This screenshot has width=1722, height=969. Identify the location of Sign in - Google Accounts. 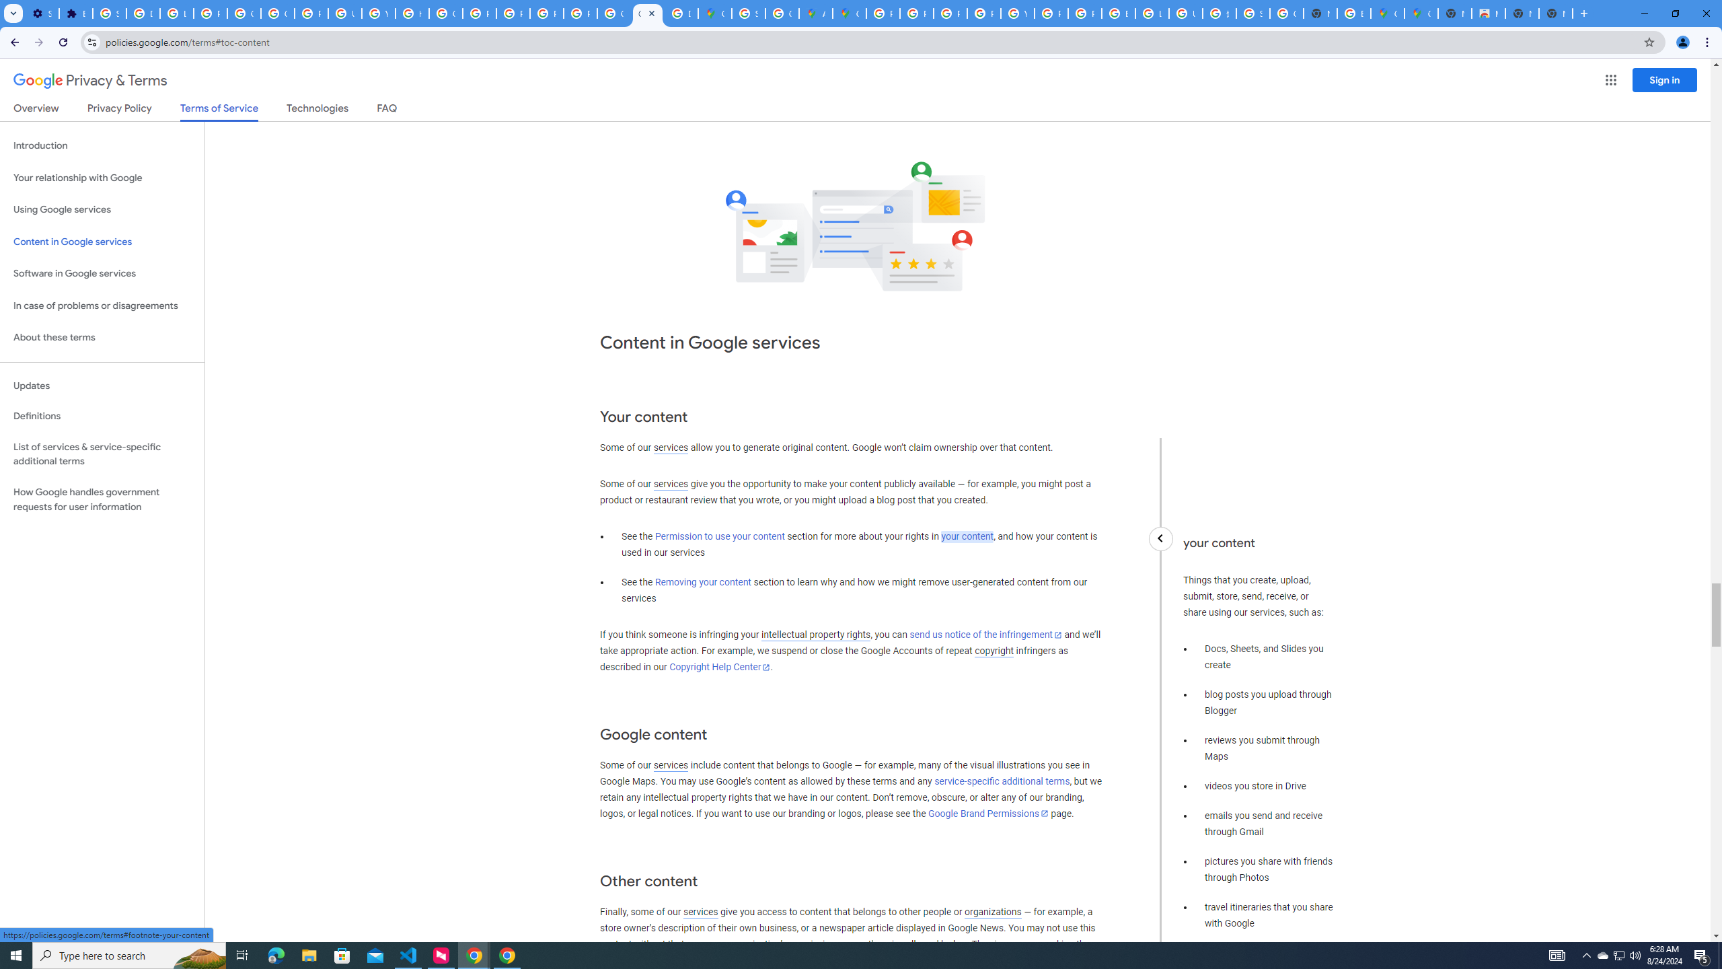
(1252, 13).